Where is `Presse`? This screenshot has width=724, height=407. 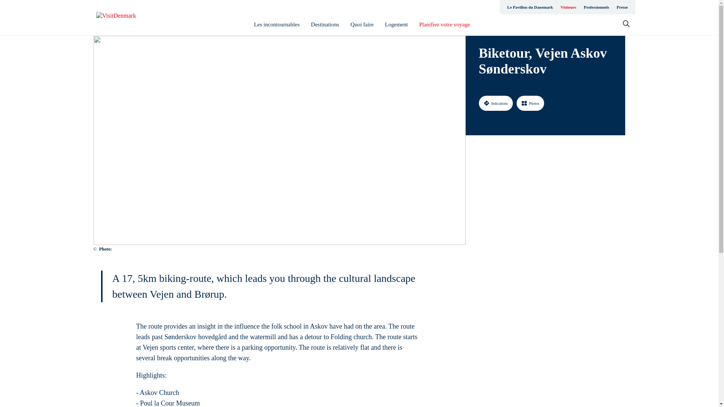
Presse is located at coordinates (622, 7).